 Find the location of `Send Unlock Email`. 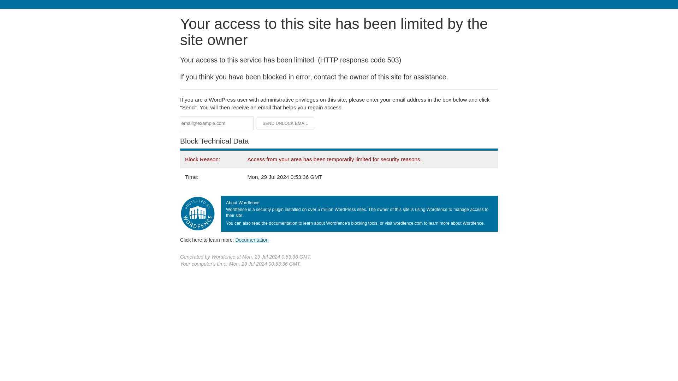

Send Unlock Email is located at coordinates (285, 123).